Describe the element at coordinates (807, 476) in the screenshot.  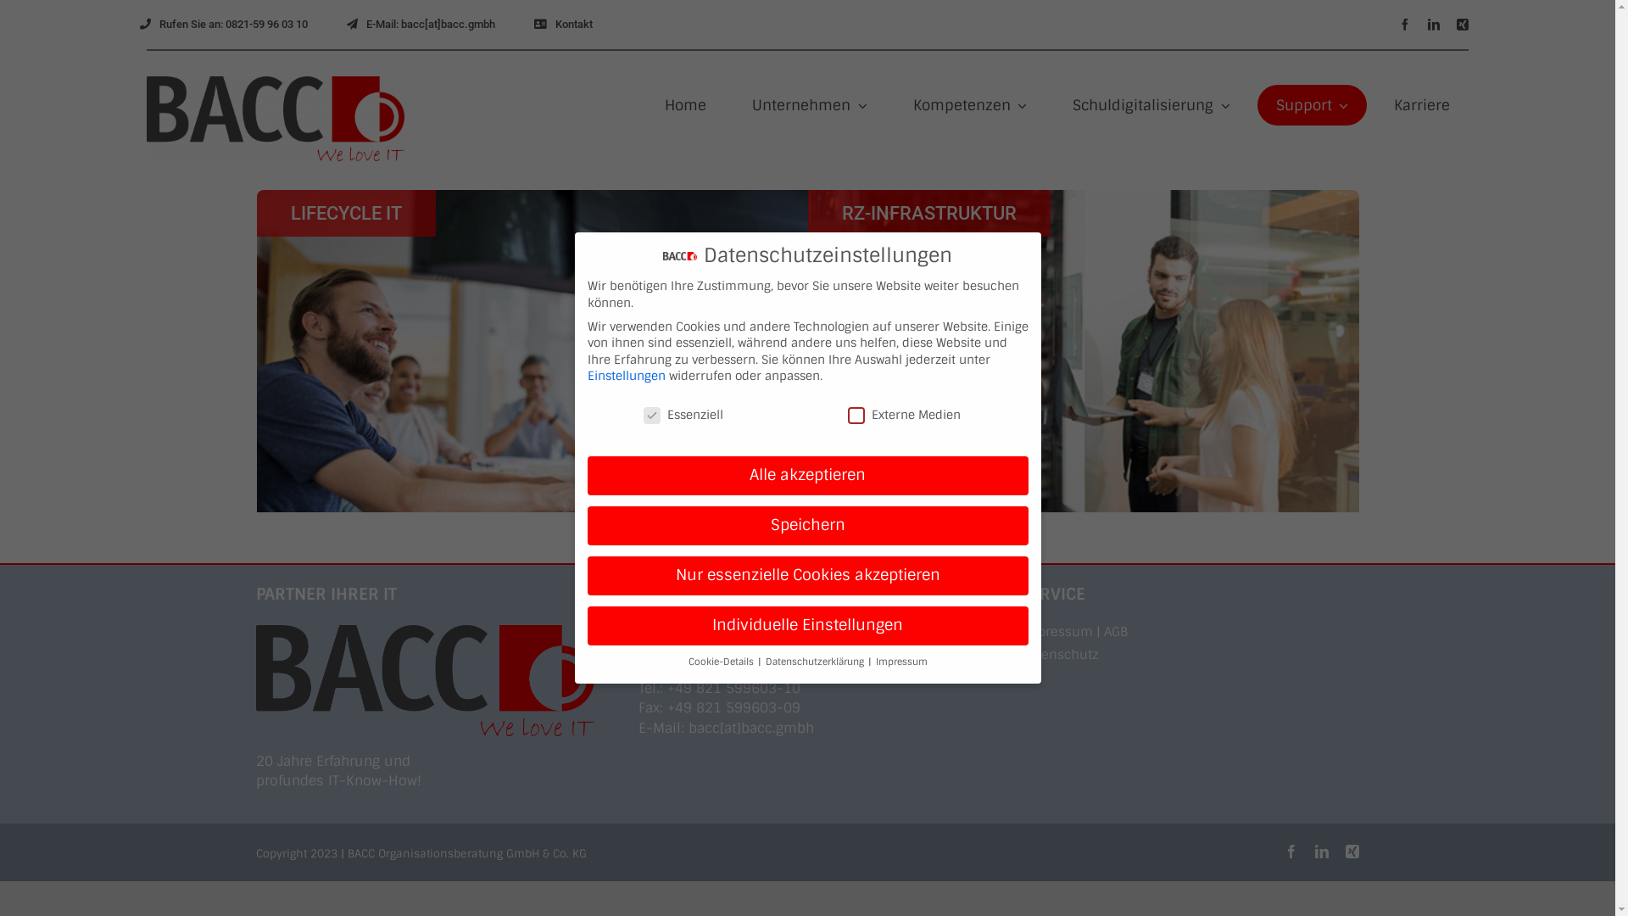
I see `Alle akzeptieren` at that location.